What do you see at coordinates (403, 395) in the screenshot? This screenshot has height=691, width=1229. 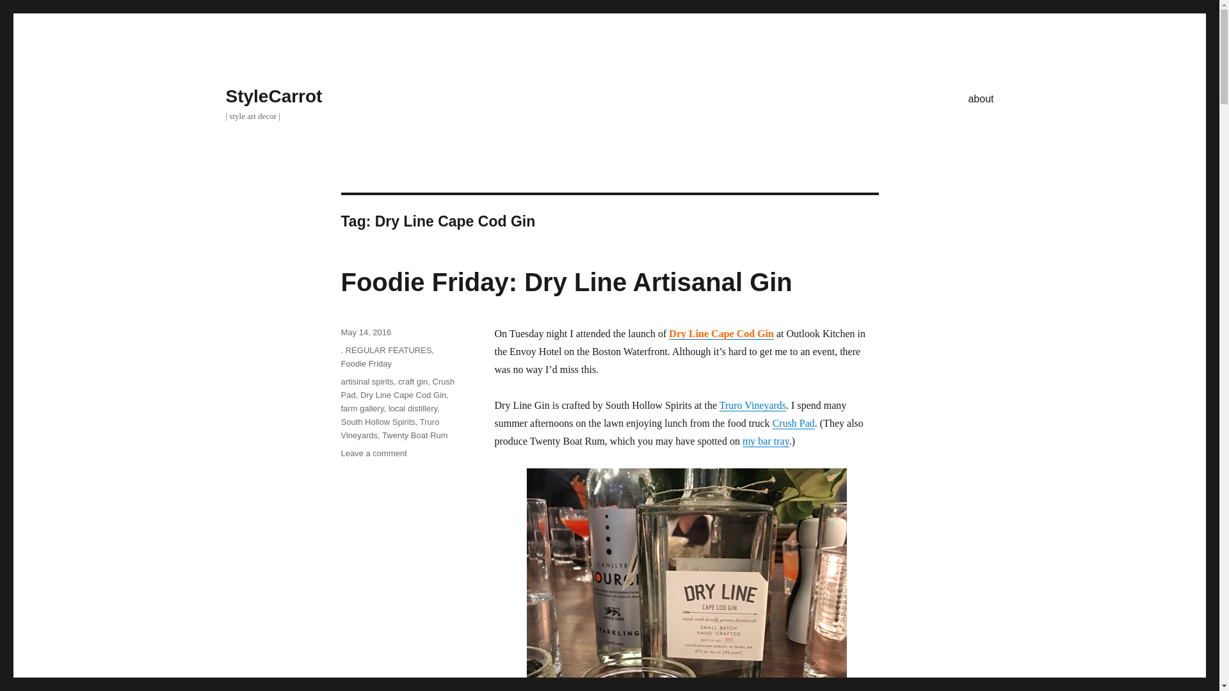 I see `Dry Line Cape Cod Gin` at bounding box center [403, 395].